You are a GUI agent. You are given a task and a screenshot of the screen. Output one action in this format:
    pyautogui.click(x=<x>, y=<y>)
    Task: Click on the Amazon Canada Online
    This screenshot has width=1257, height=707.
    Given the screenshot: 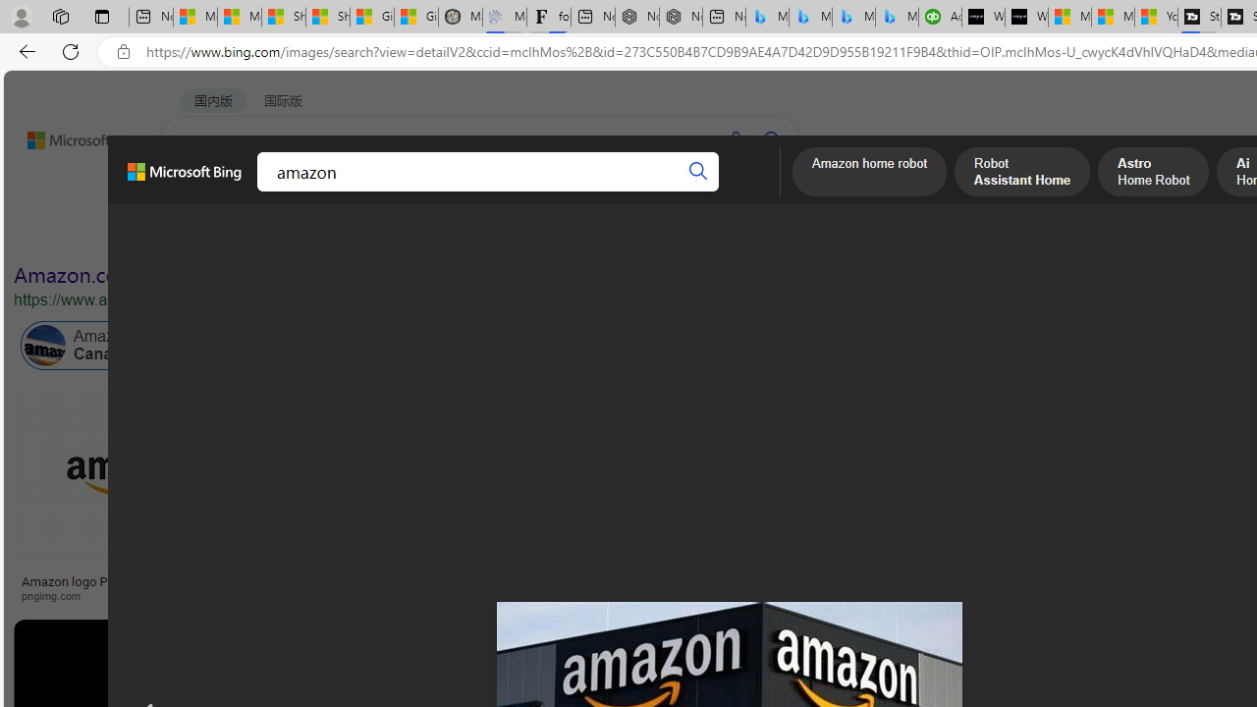 What is the action you would take?
    pyautogui.click(x=112, y=346)
    